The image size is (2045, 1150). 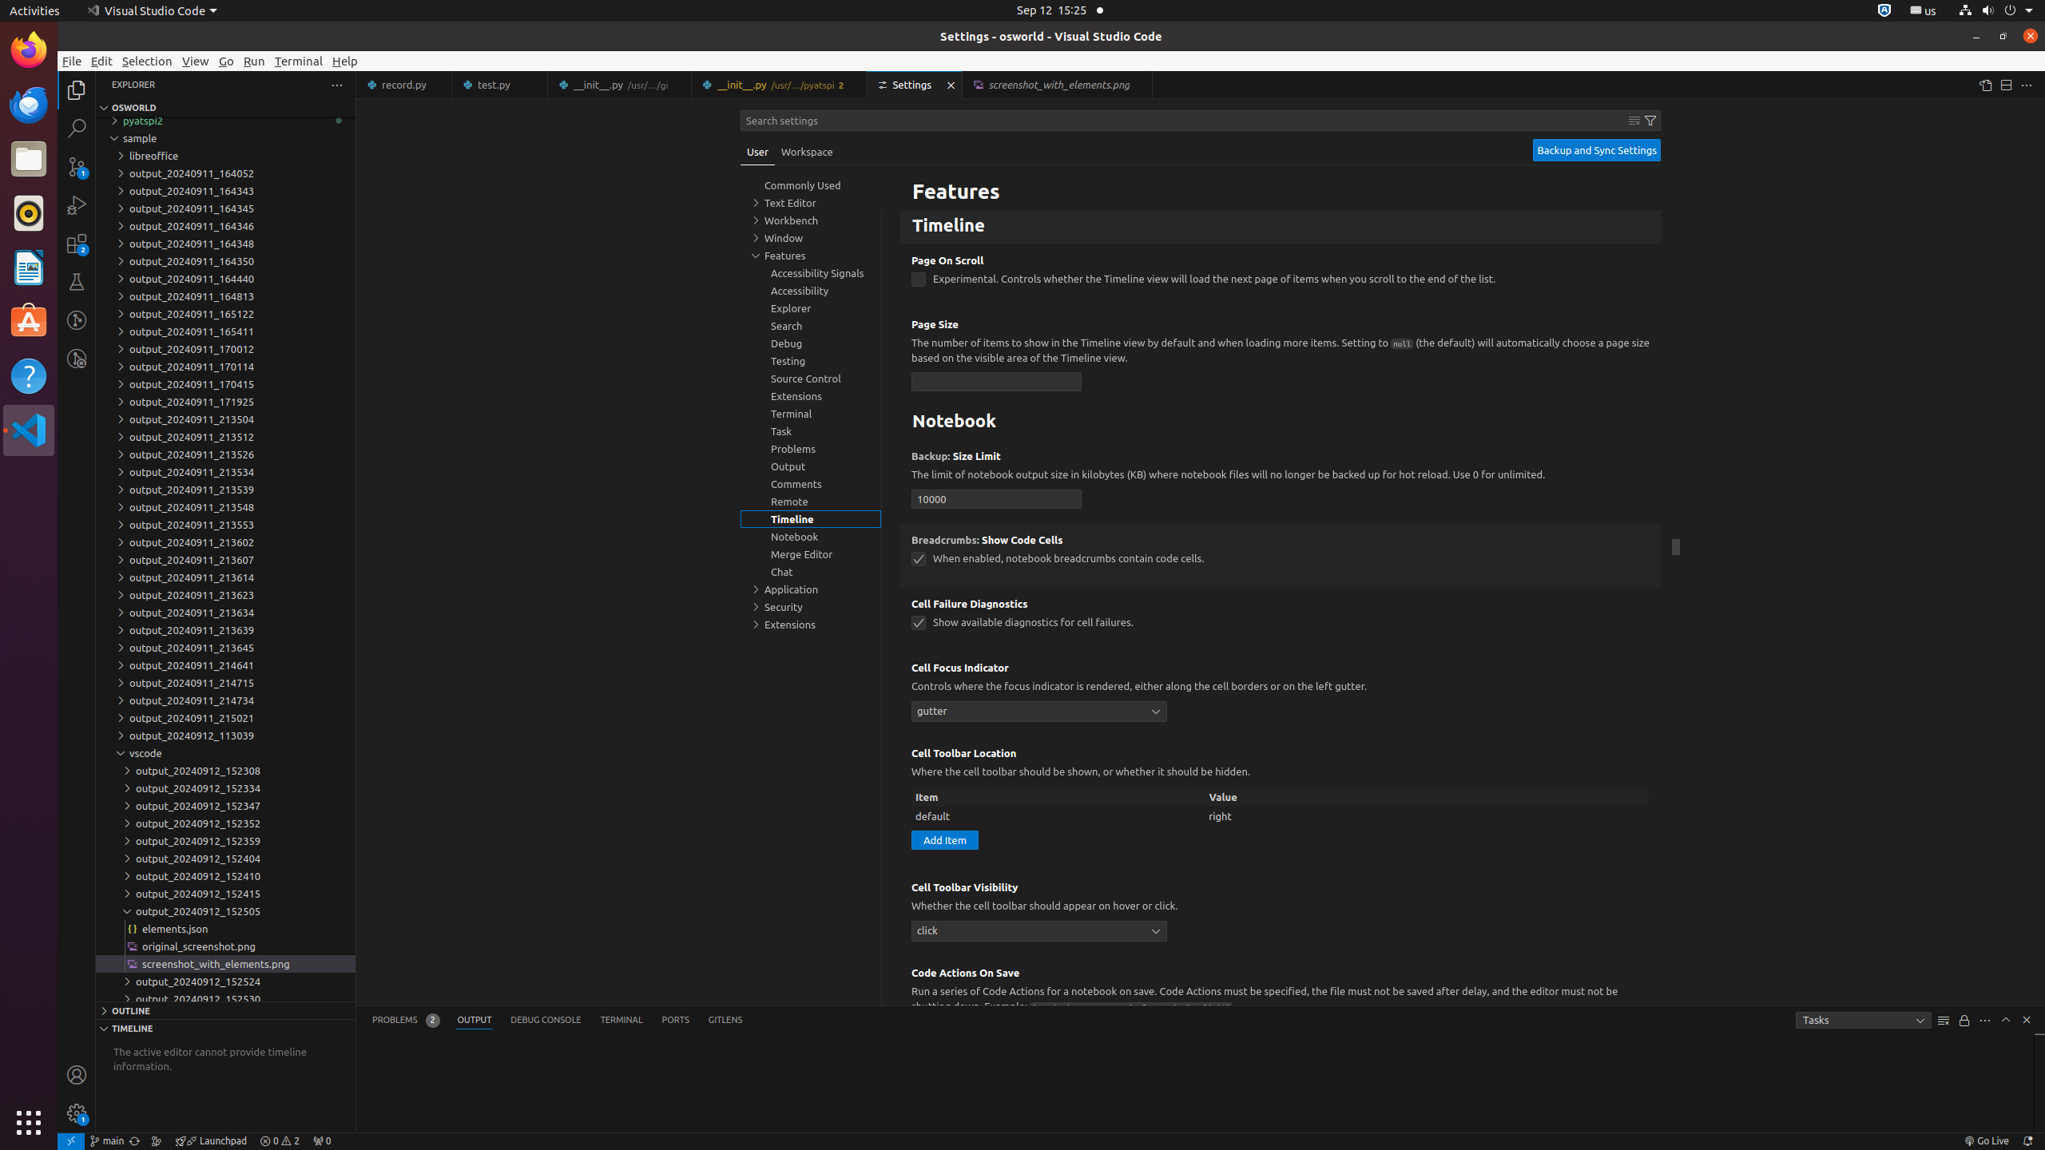 I want to click on Security, group, so click(x=811, y=607).